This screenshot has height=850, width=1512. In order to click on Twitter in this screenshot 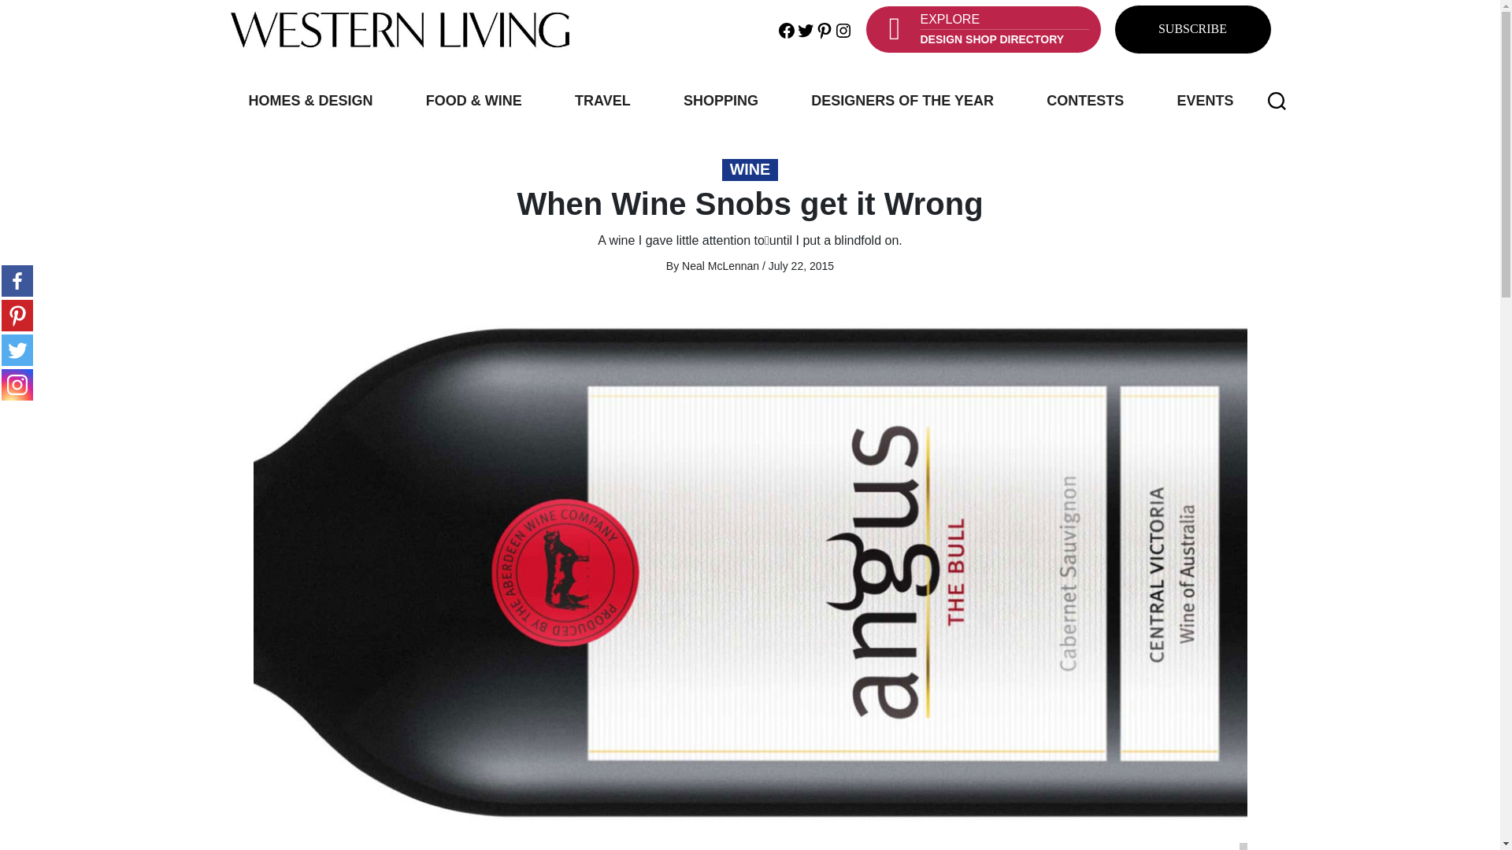, I will do `click(17, 350)`.